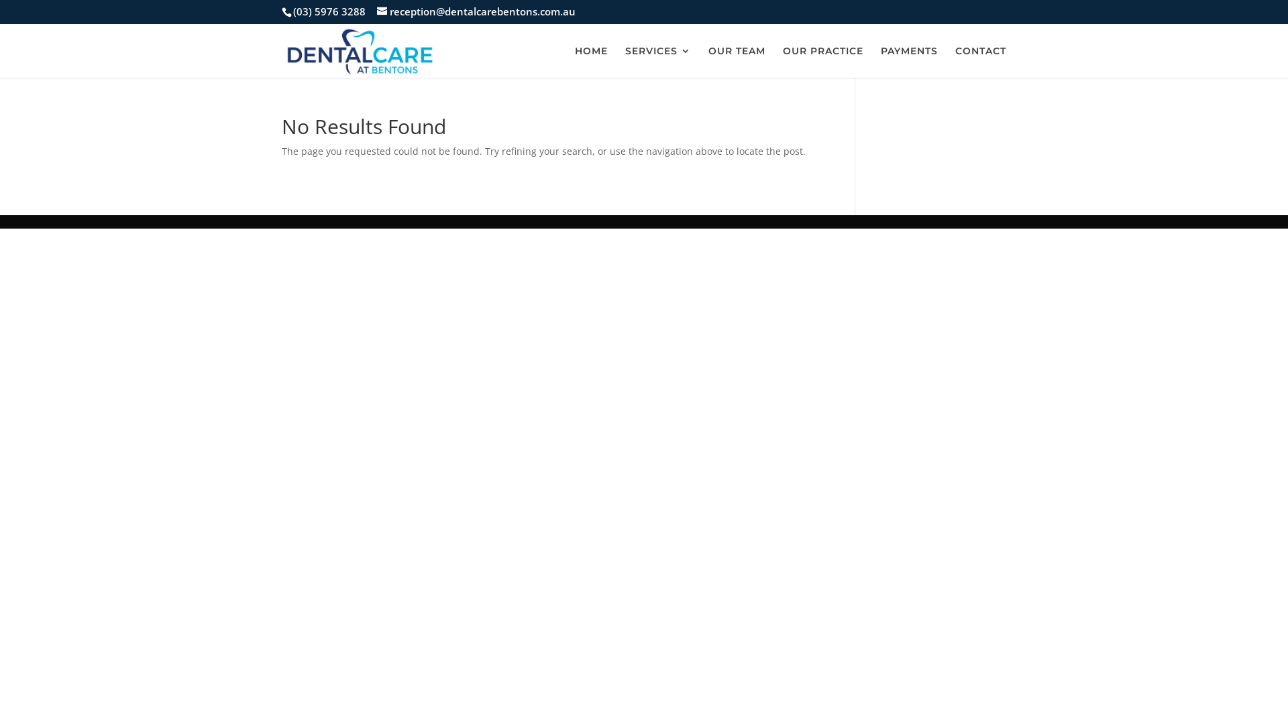 This screenshot has width=1288, height=724. Describe the element at coordinates (981, 62) in the screenshot. I see `CONTACT` at that location.